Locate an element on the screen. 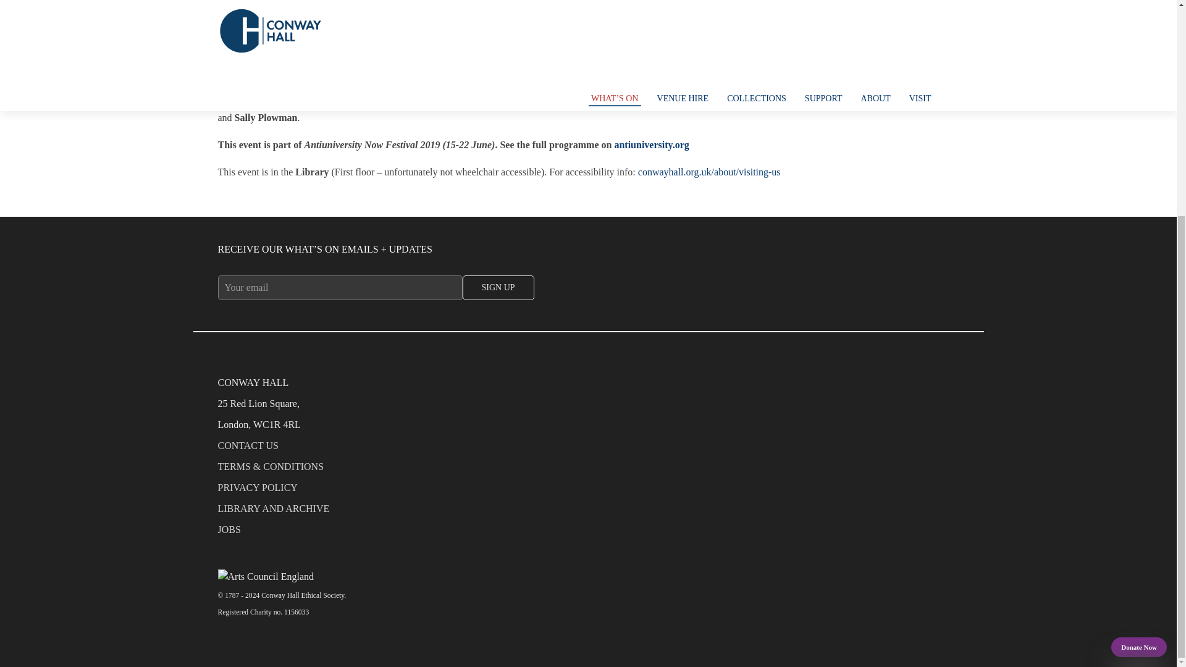  antiuniversity.org is located at coordinates (651, 145).